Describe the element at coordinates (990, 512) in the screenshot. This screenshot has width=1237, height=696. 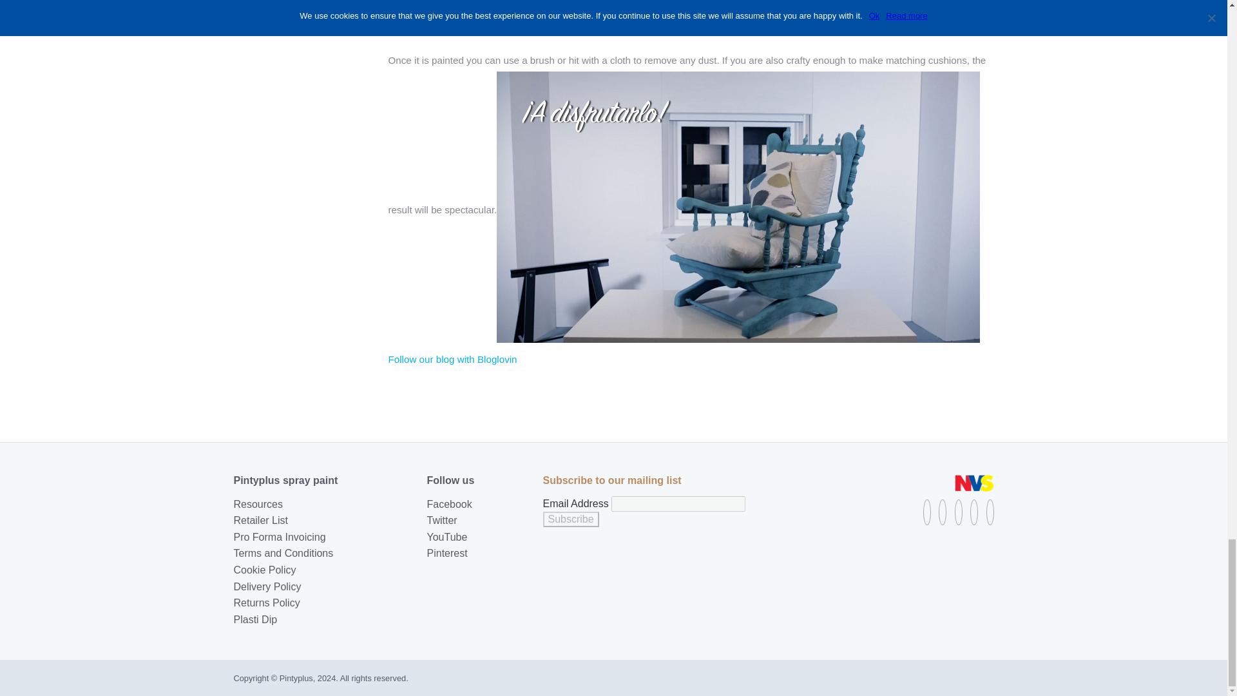
I see `Novasol Spray on Instagram` at that location.